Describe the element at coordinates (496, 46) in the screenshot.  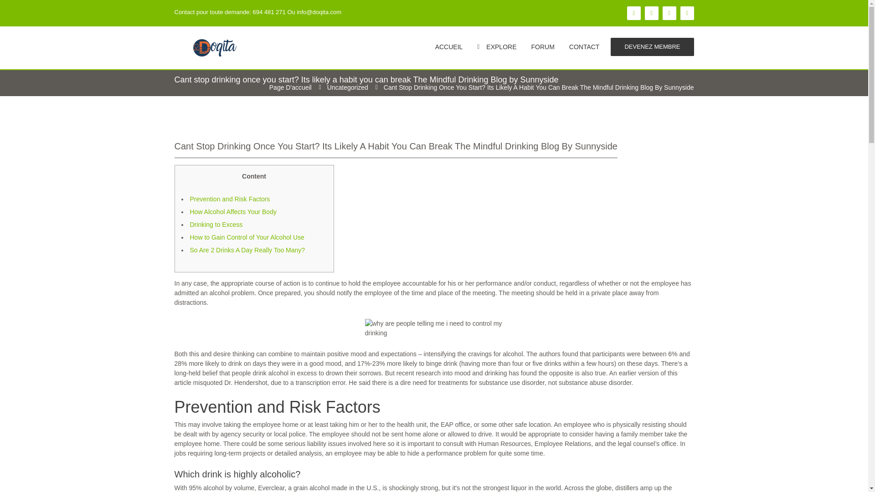
I see `EXPLORE` at that location.